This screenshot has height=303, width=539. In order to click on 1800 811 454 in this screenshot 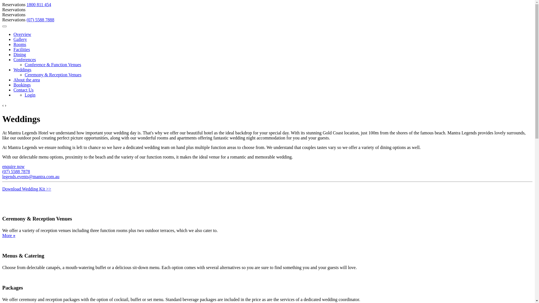, I will do `click(39, 4)`.